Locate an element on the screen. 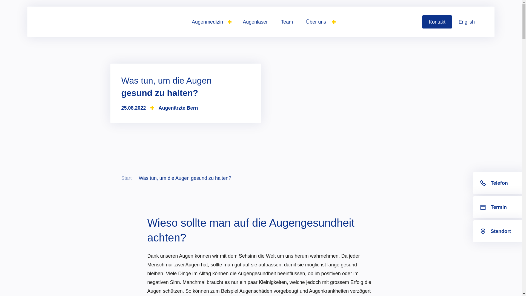 This screenshot has width=526, height=296. Start is located at coordinates (126, 178).